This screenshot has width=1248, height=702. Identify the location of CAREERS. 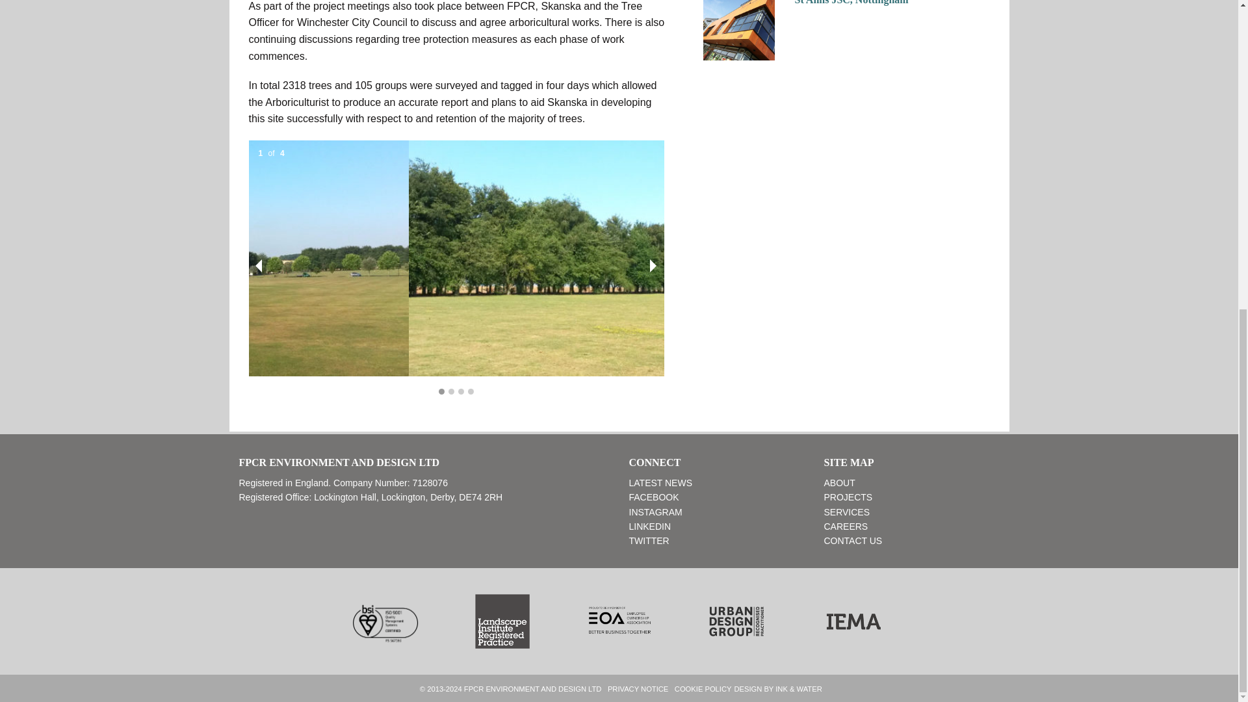
(846, 526).